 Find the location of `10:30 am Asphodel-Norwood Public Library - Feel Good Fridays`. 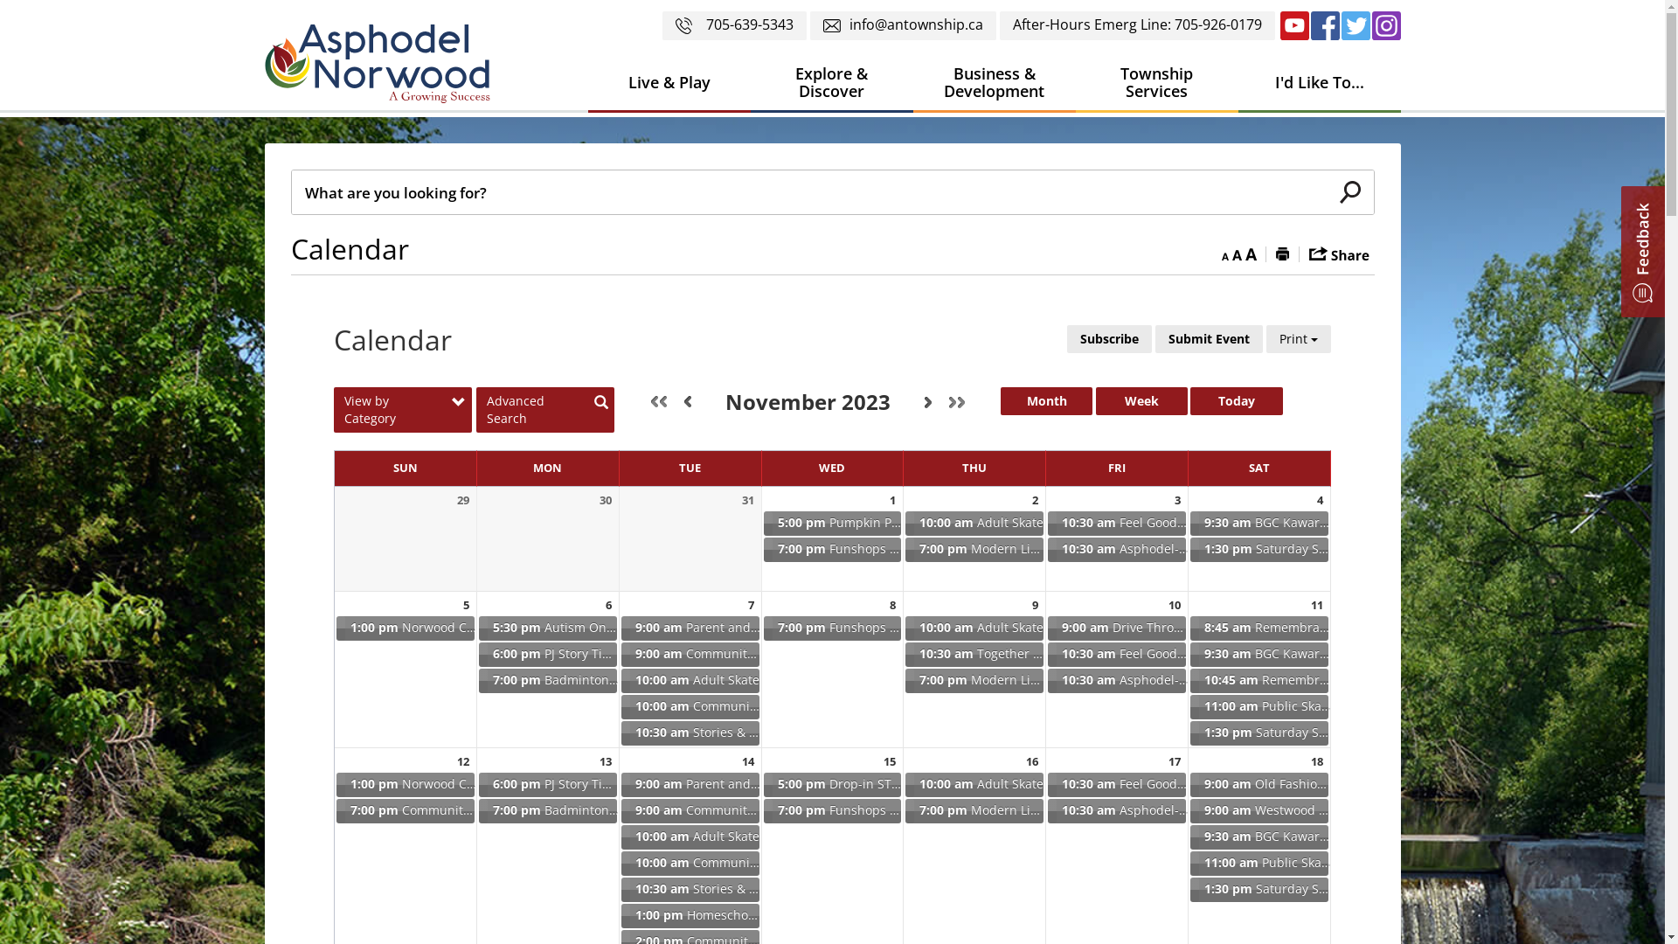

10:30 am Asphodel-Norwood Public Library - Feel Good Fridays is located at coordinates (1117, 681).